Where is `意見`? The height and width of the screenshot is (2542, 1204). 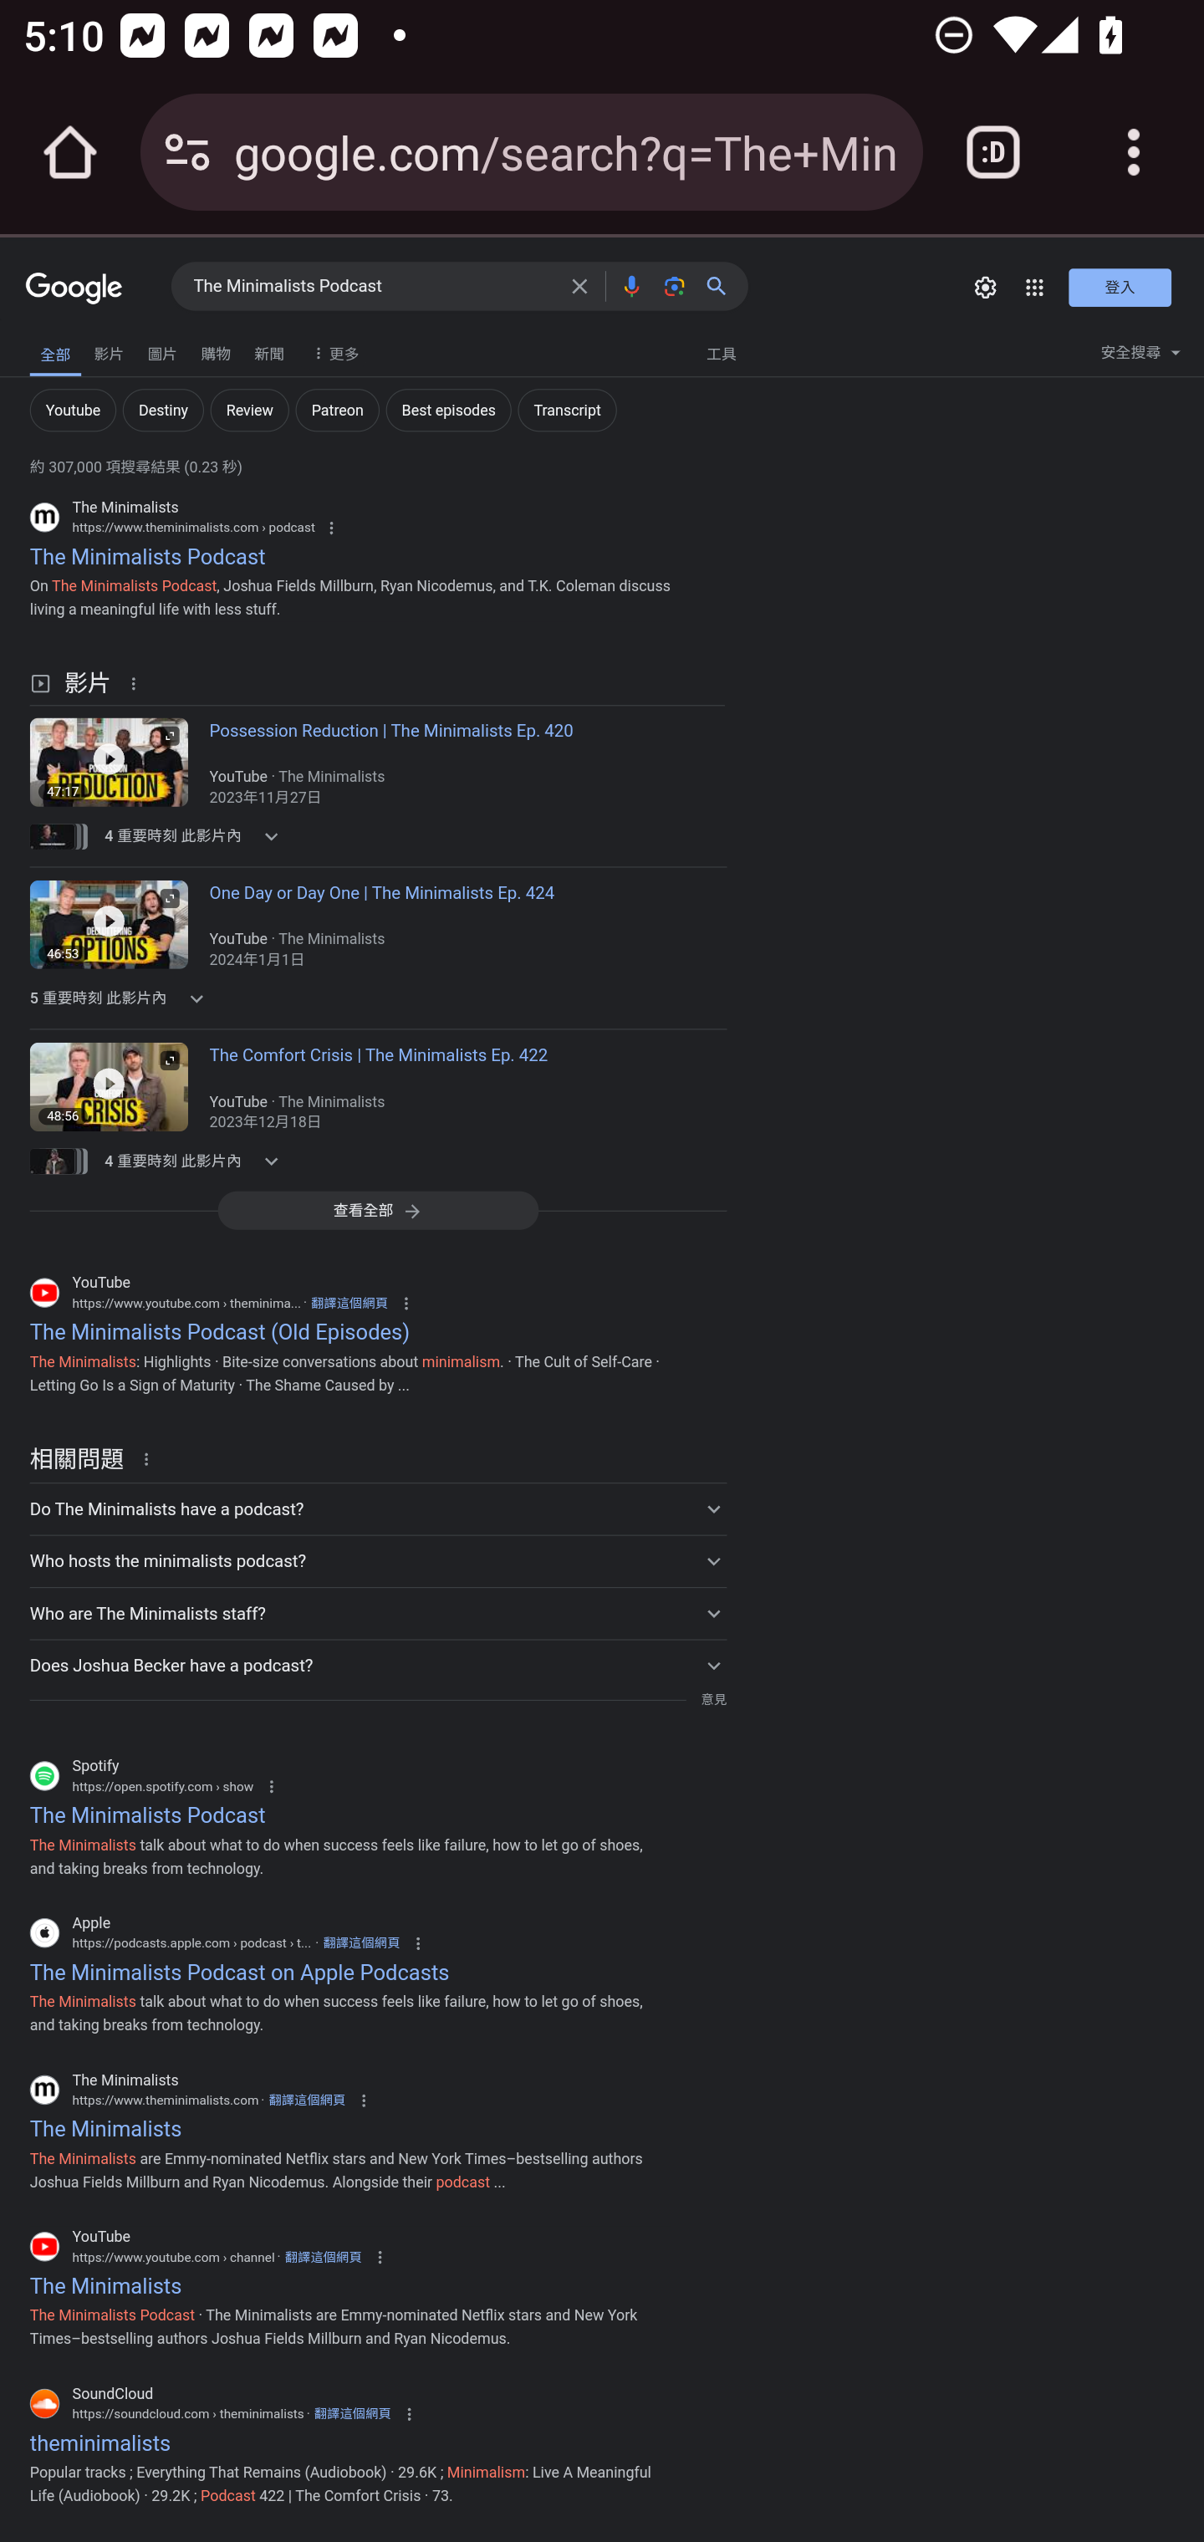 意見 is located at coordinates (712, 1699).